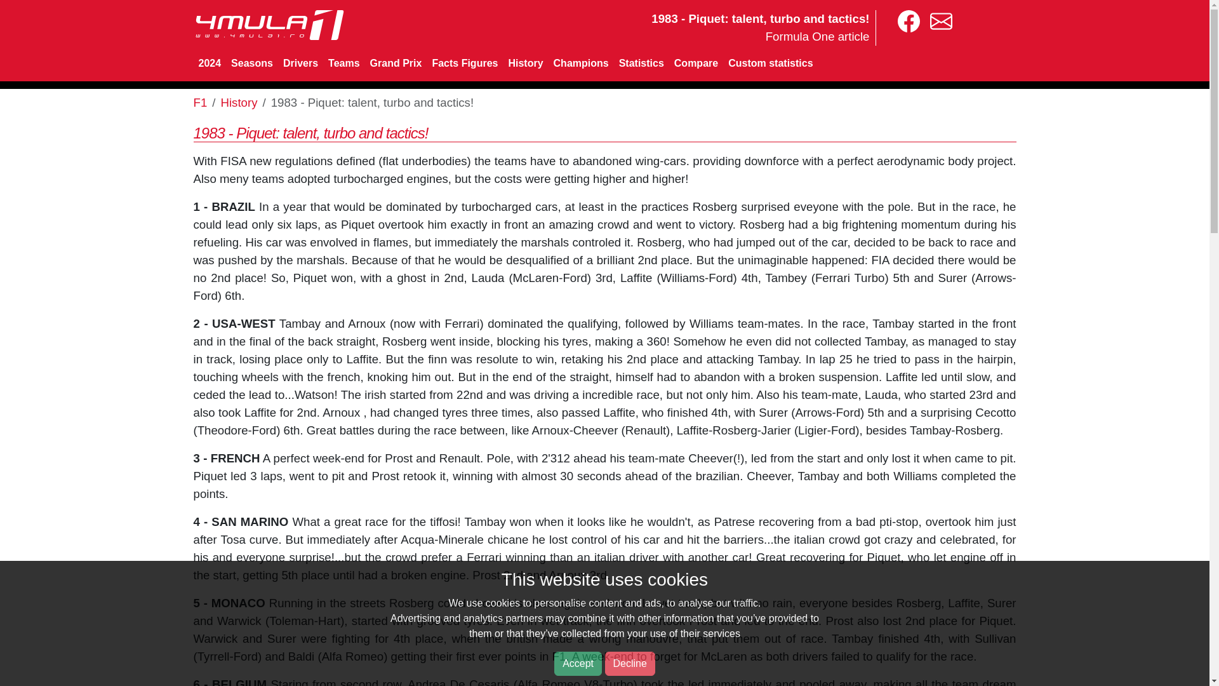 The image size is (1219, 686). What do you see at coordinates (251, 63) in the screenshot?
I see `Seasons` at bounding box center [251, 63].